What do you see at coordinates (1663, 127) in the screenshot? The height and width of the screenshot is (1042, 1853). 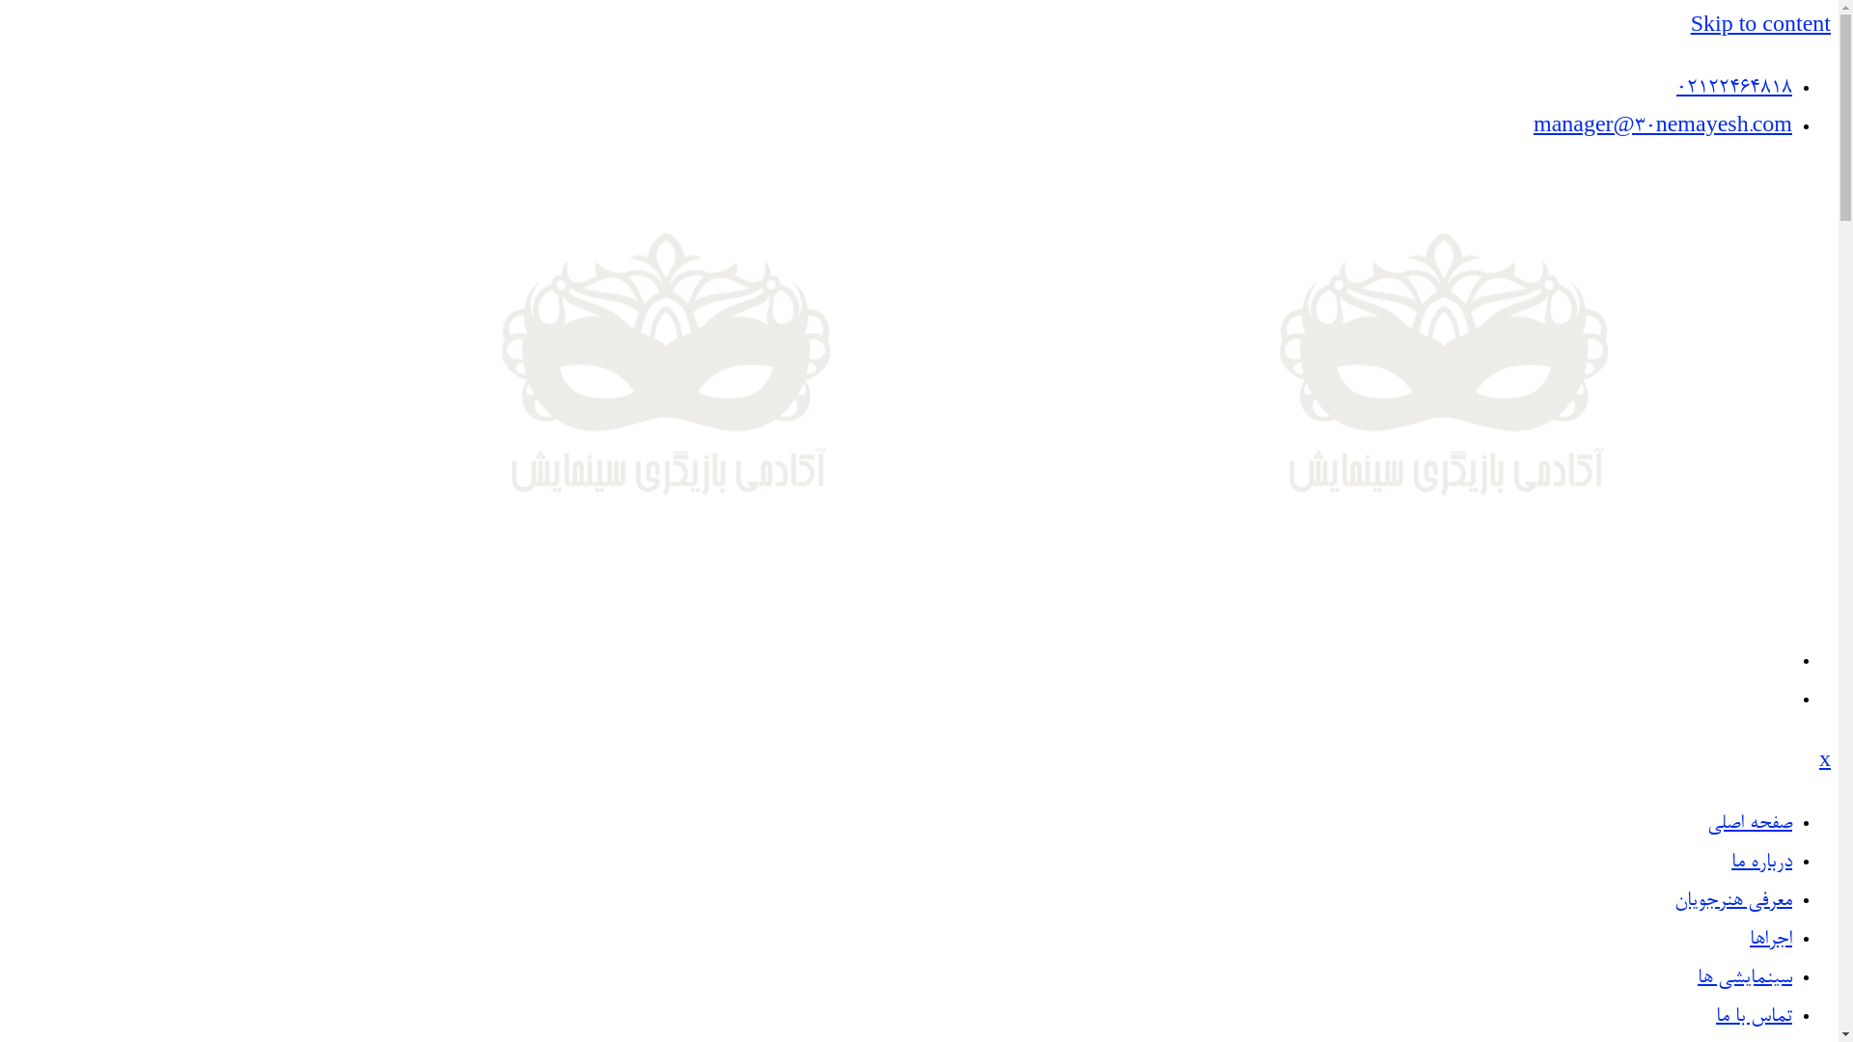 I see `manager@30nemayesh.com` at bounding box center [1663, 127].